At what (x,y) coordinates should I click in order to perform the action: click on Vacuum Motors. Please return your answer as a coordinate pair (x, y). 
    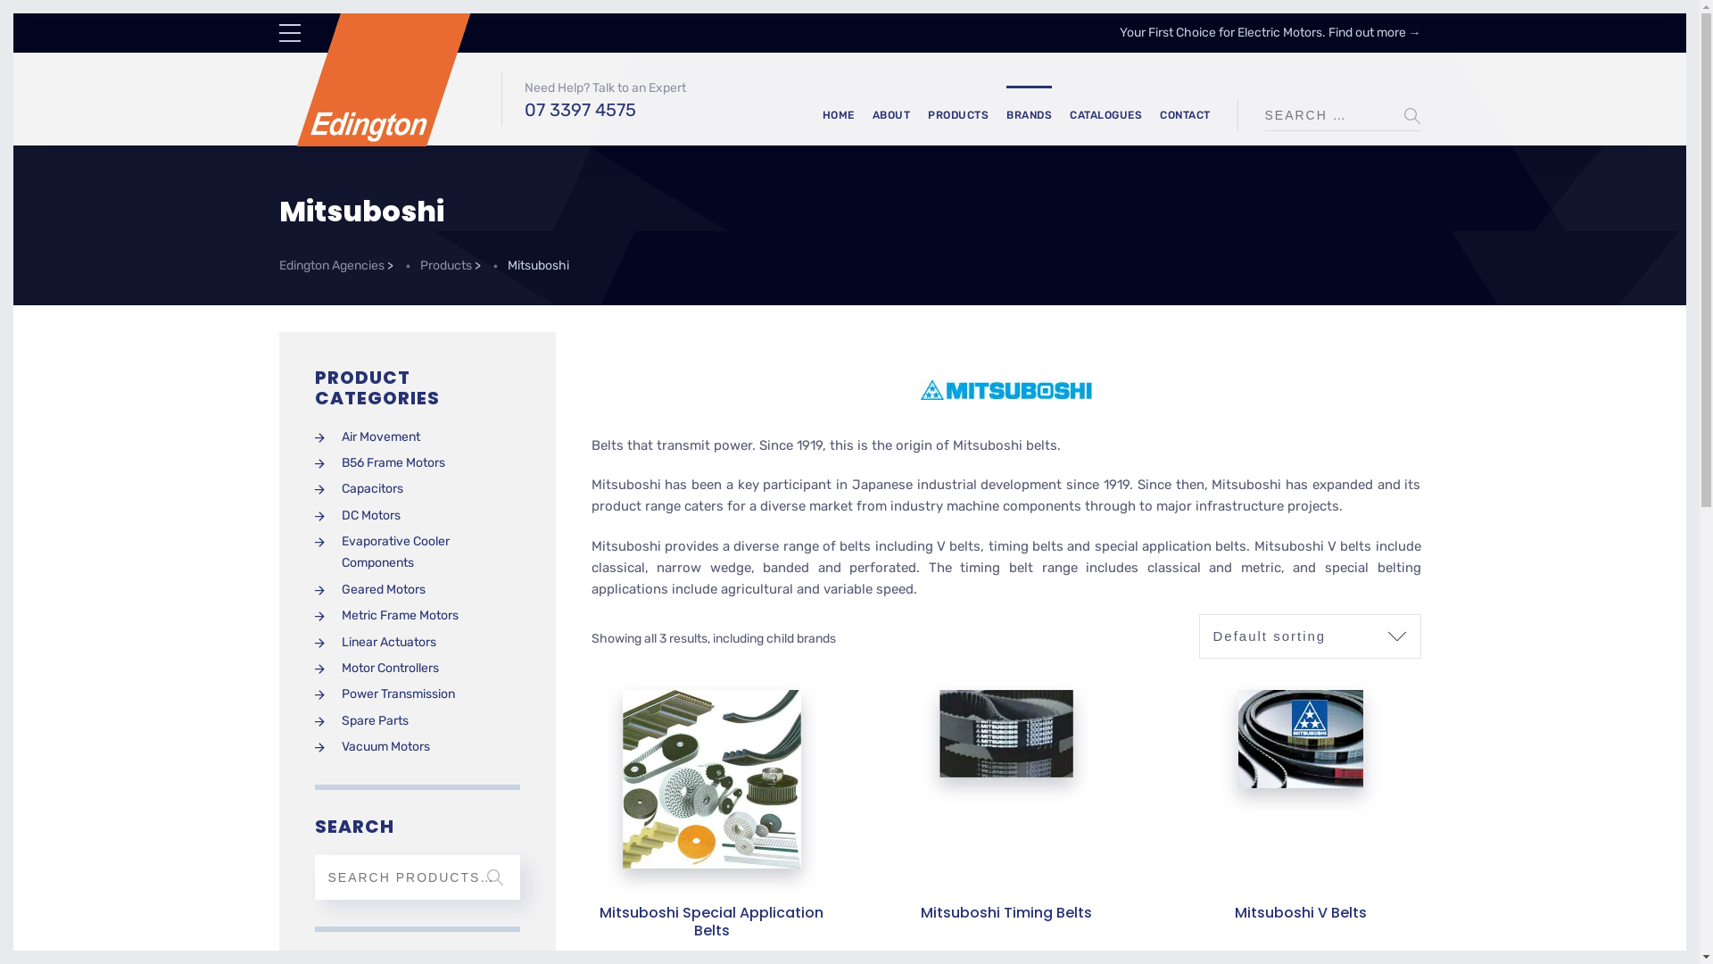
    Looking at the image, I should click on (371, 747).